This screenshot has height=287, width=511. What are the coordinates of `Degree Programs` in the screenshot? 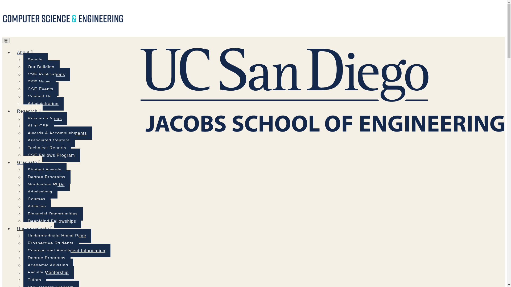 It's located at (47, 177).